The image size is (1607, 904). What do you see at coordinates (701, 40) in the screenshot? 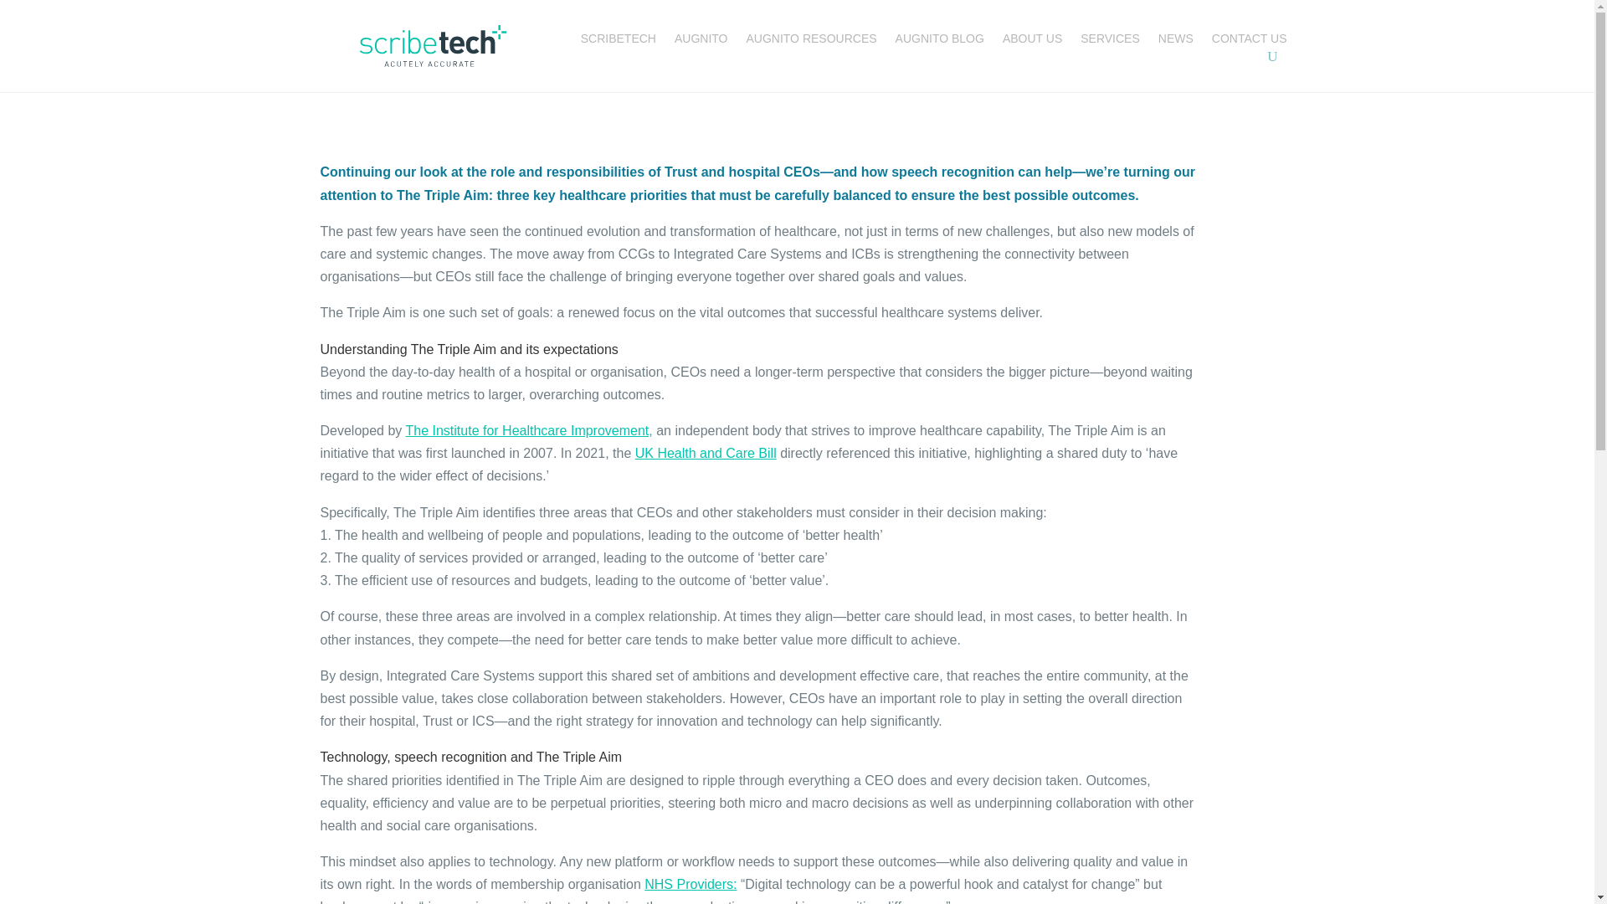
I see `AUGNITO` at bounding box center [701, 40].